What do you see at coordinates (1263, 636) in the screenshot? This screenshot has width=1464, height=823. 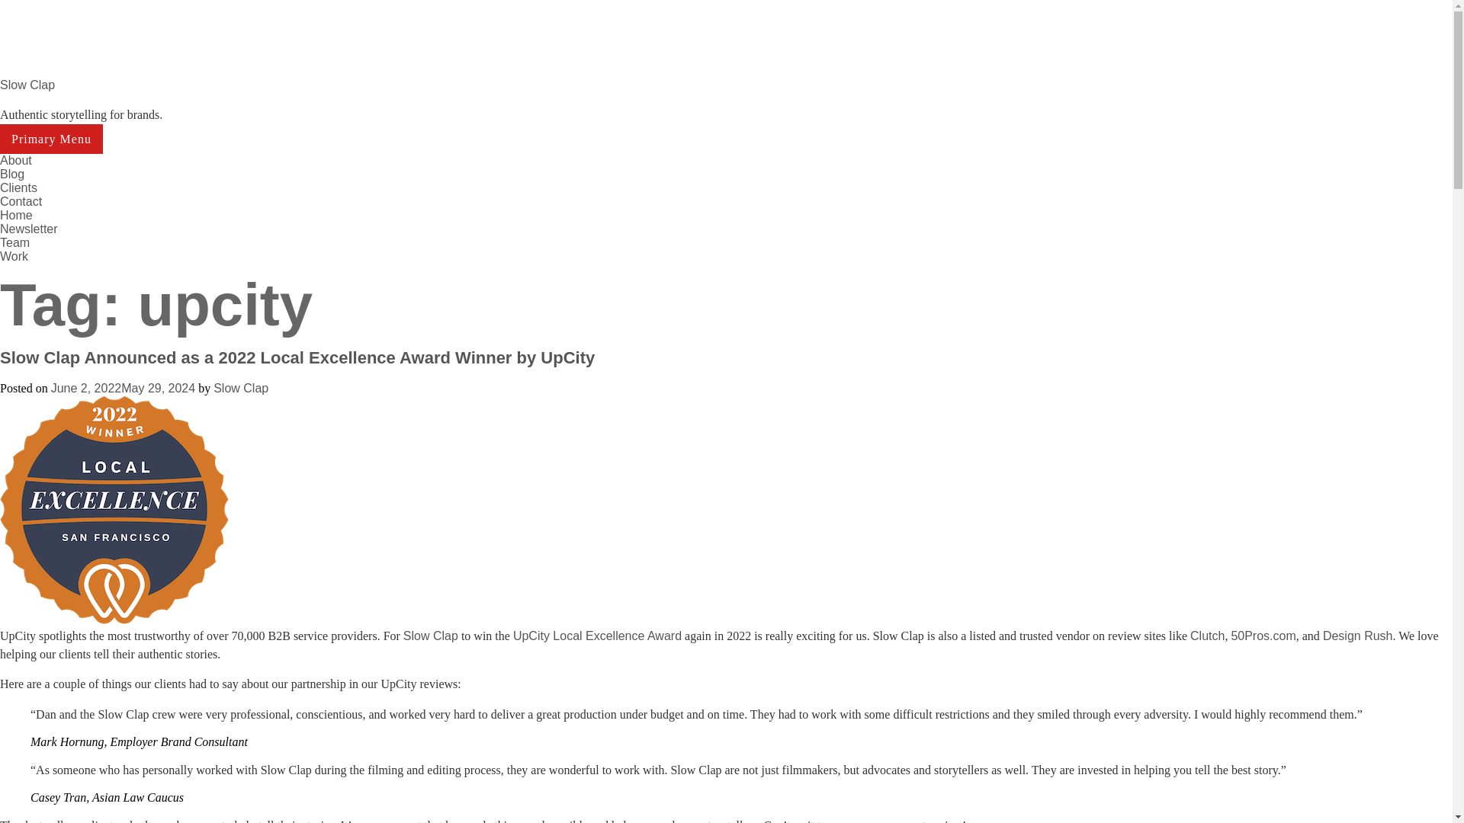 I see `50Pros.com` at bounding box center [1263, 636].